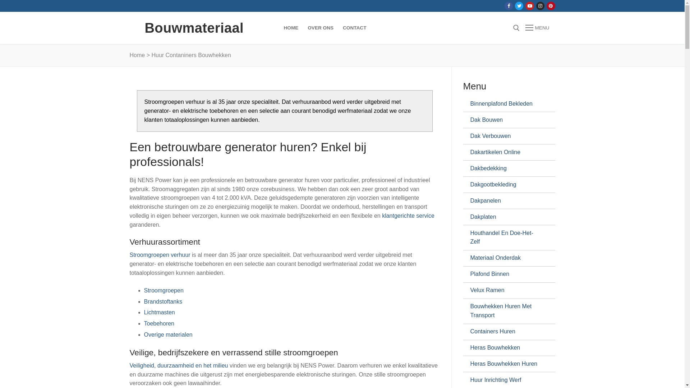  I want to click on Heras Bouwhekken, so click(506, 348).